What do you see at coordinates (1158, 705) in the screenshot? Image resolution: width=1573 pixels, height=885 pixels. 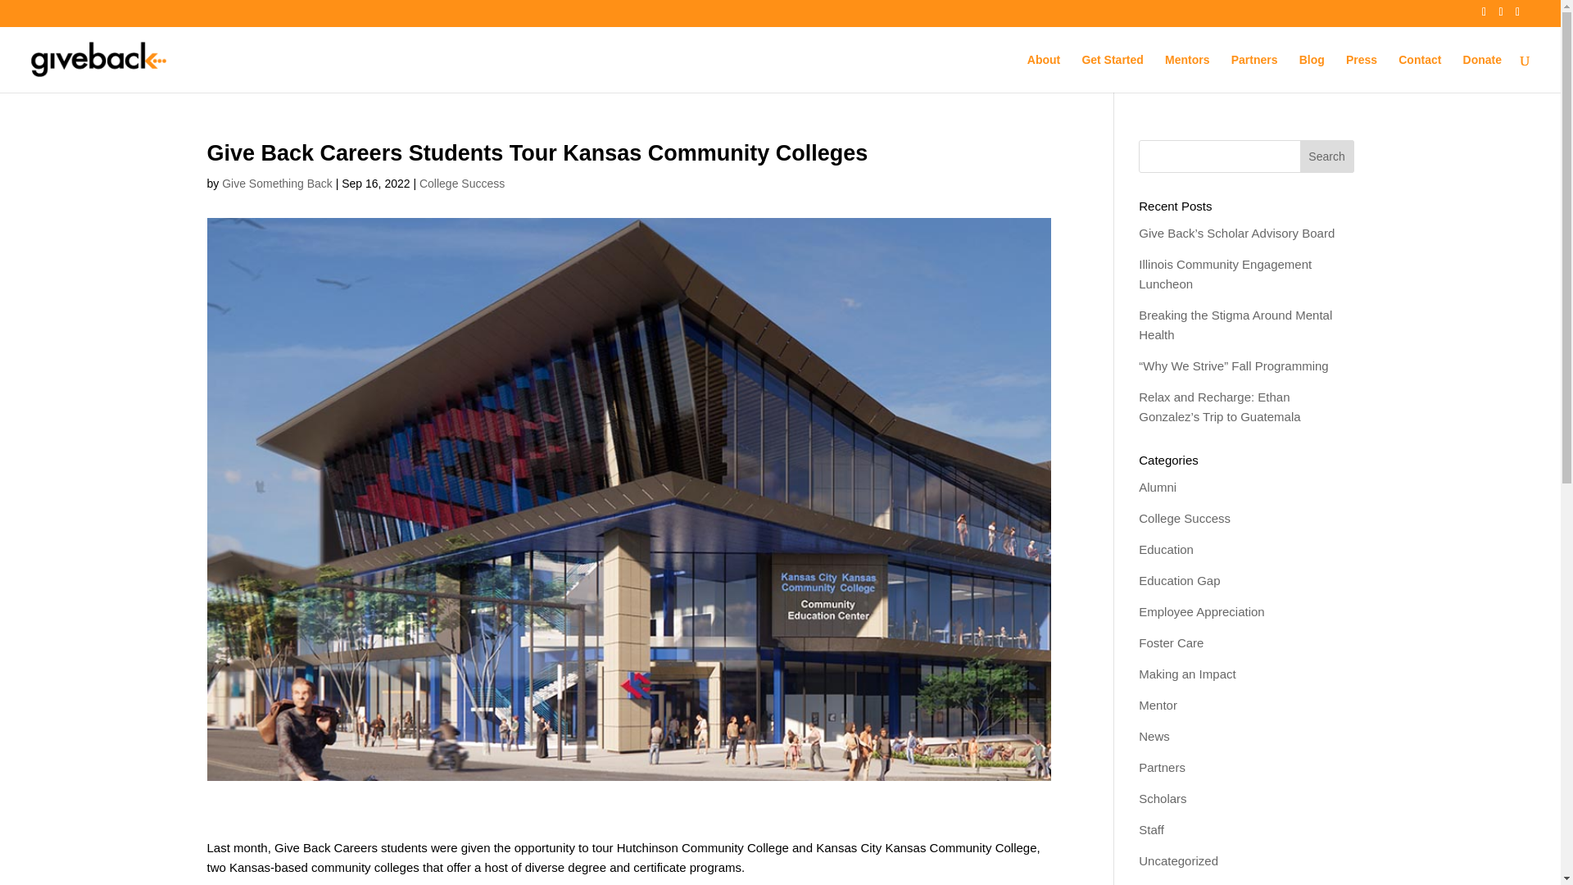 I see `Mentor` at bounding box center [1158, 705].